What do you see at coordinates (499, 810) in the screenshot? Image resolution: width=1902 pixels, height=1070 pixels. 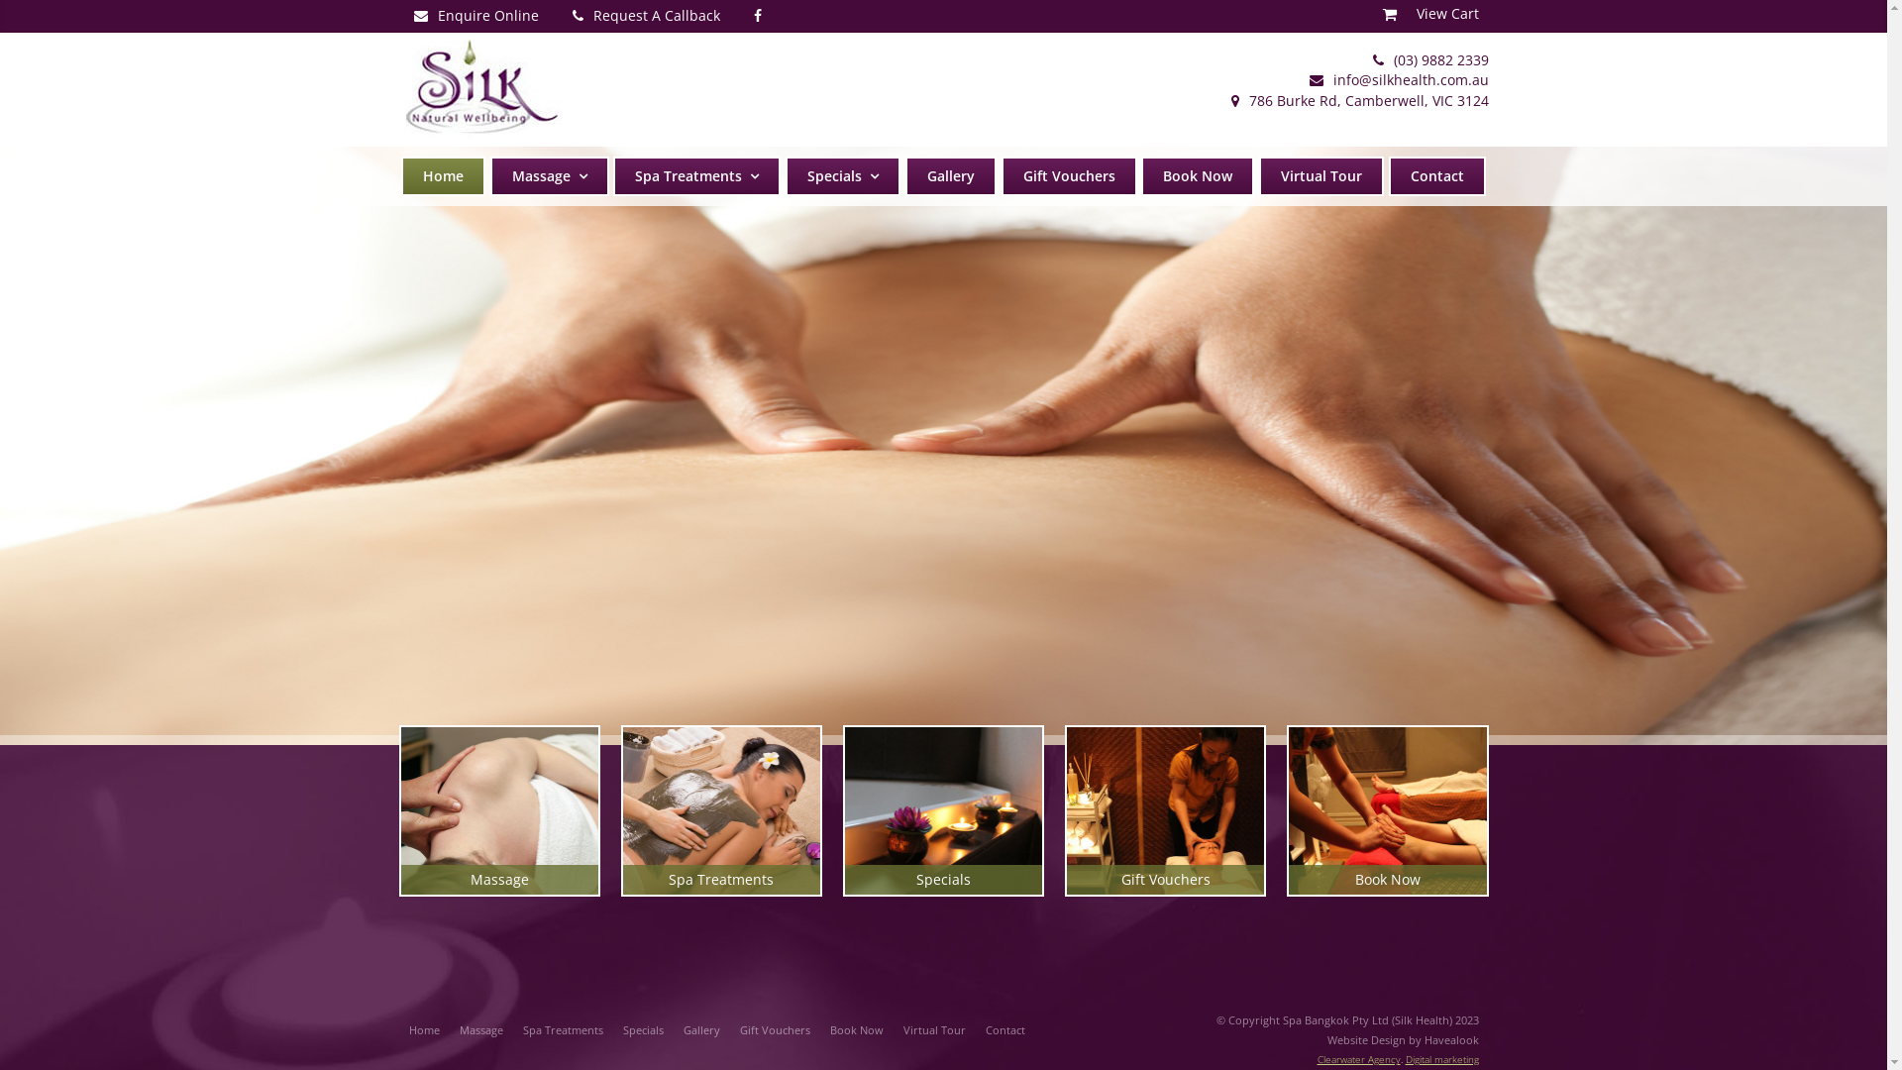 I see `Massage` at bounding box center [499, 810].